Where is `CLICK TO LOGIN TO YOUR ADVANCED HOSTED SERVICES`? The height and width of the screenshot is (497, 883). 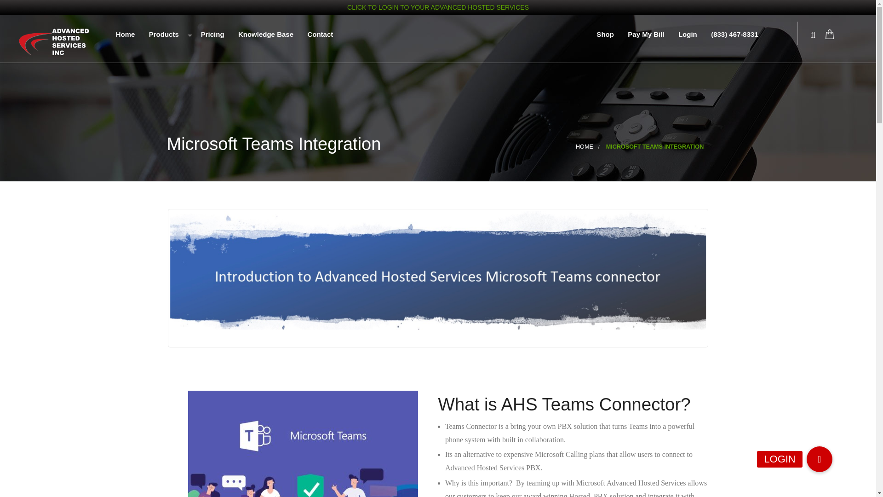 CLICK TO LOGIN TO YOUR ADVANCED HOSTED SERVICES is located at coordinates (438, 7).